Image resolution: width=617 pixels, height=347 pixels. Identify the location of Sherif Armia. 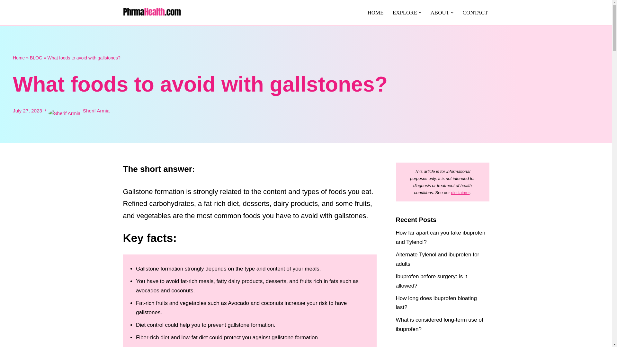
(96, 111).